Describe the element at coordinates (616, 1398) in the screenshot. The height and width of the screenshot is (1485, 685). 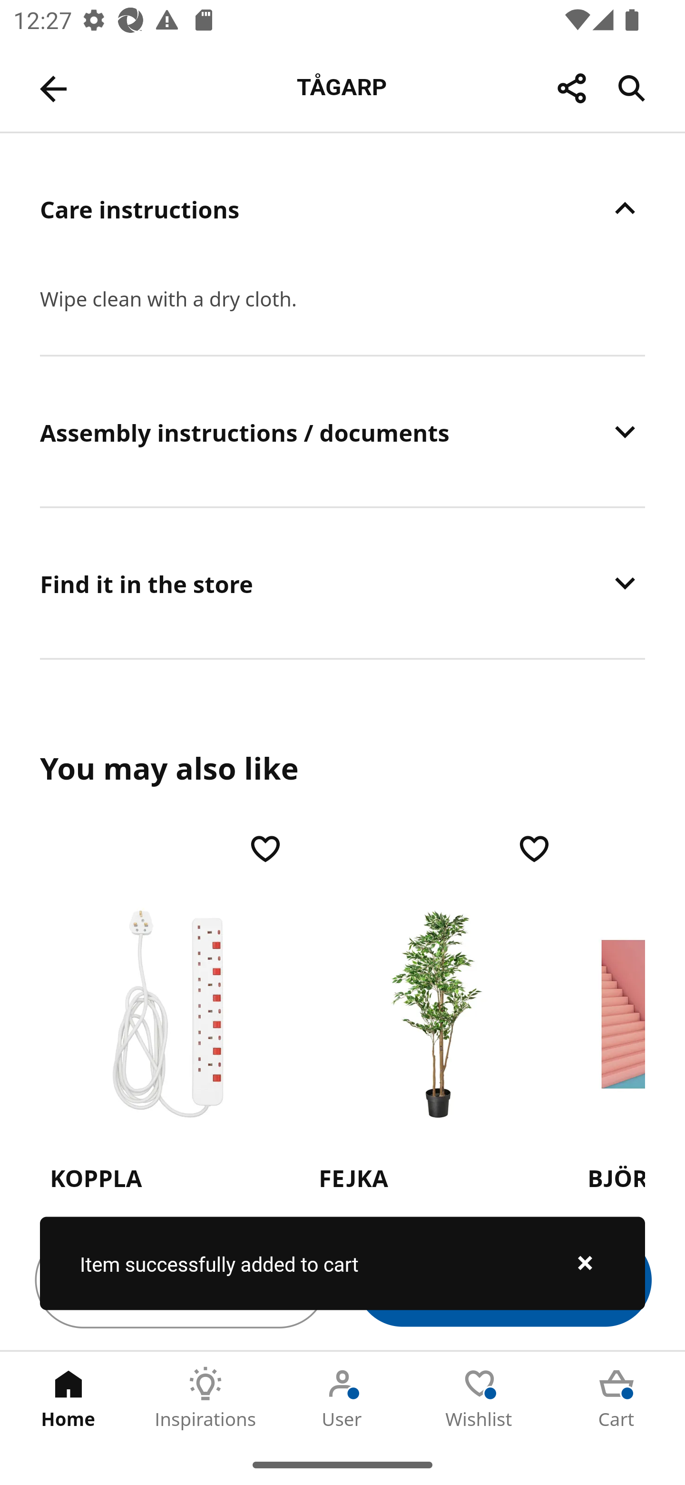
I see `Cart
Tab 5 of 5` at that location.